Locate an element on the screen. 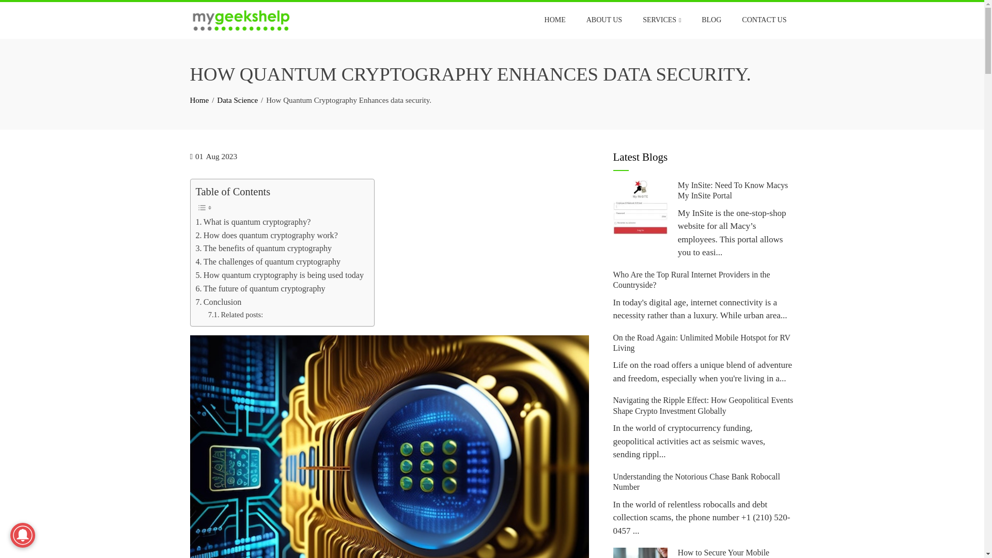 This screenshot has height=558, width=992. What is quantum cryptography? is located at coordinates (253, 222).